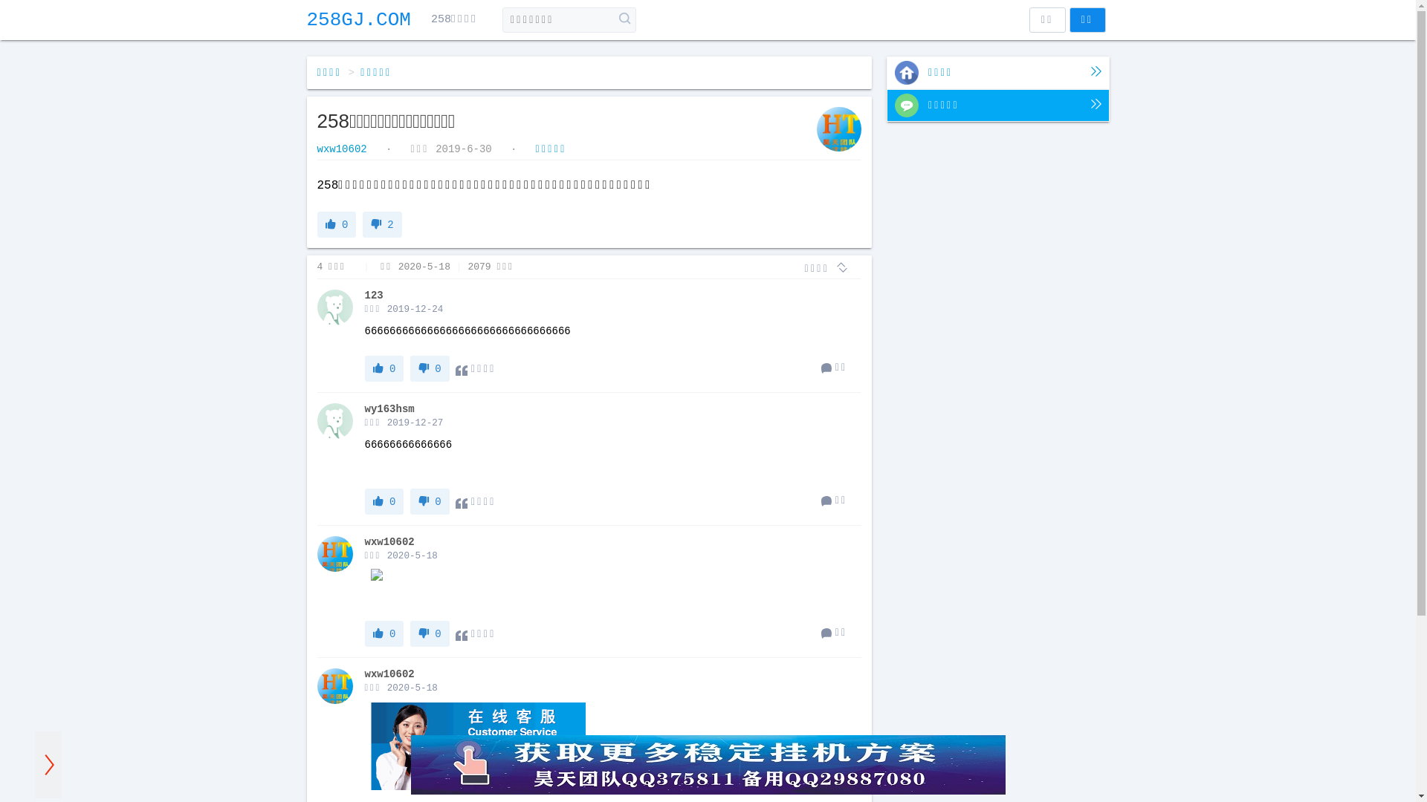  What do you see at coordinates (382, 224) in the screenshot?
I see `2` at bounding box center [382, 224].